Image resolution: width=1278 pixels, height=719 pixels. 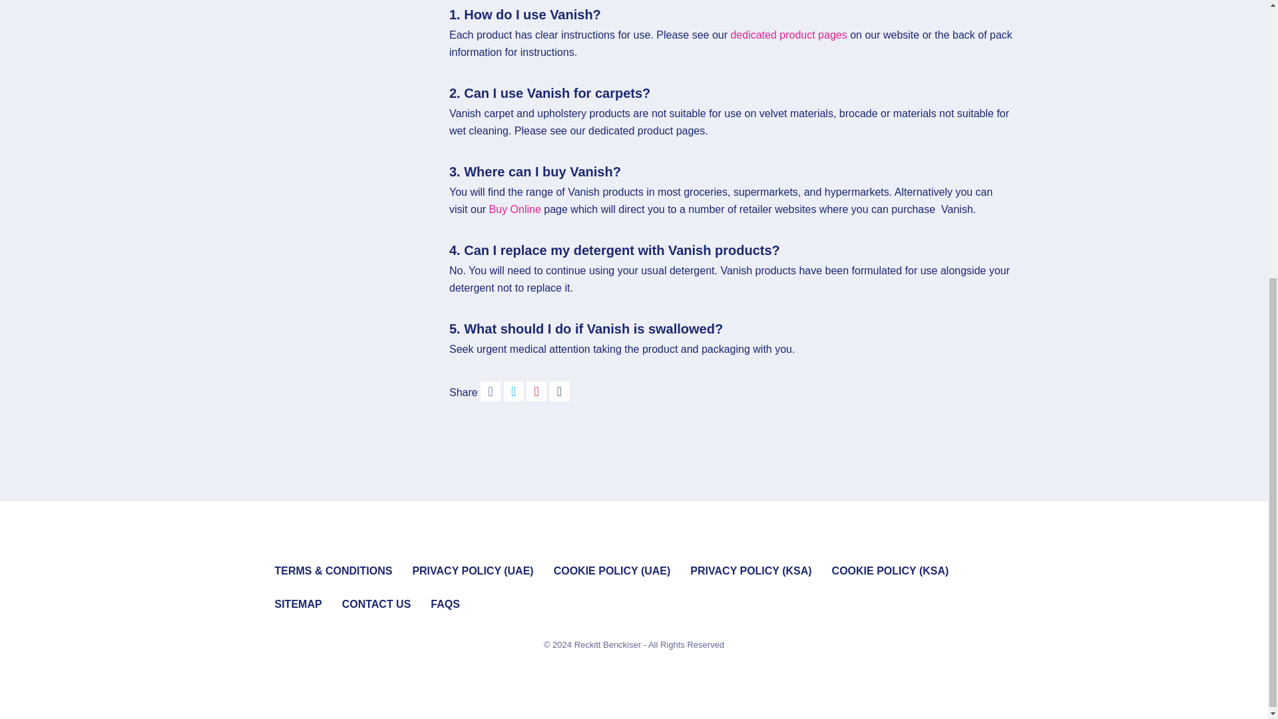 I want to click on Tumblr, so click(x=559, y=393).